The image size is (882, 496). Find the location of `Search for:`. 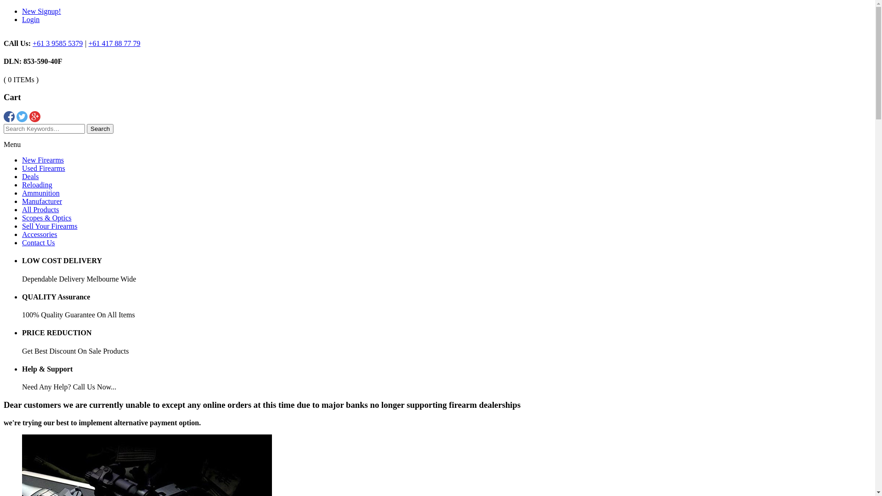

Search for: is located at coordinates (44, 129).